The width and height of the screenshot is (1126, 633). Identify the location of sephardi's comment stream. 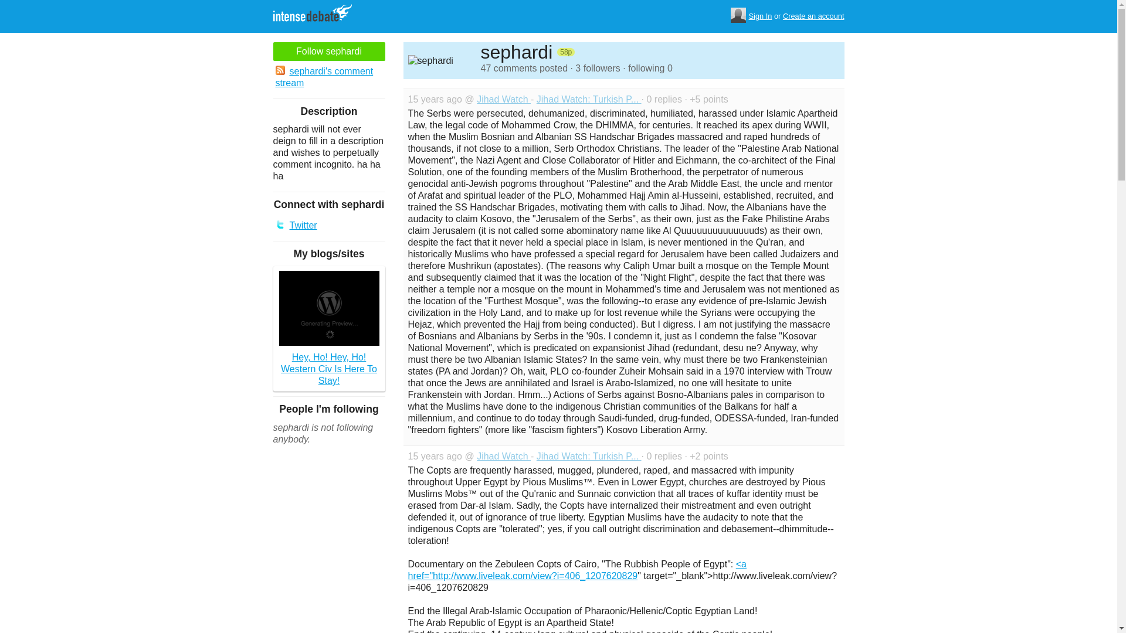
(329, 77).